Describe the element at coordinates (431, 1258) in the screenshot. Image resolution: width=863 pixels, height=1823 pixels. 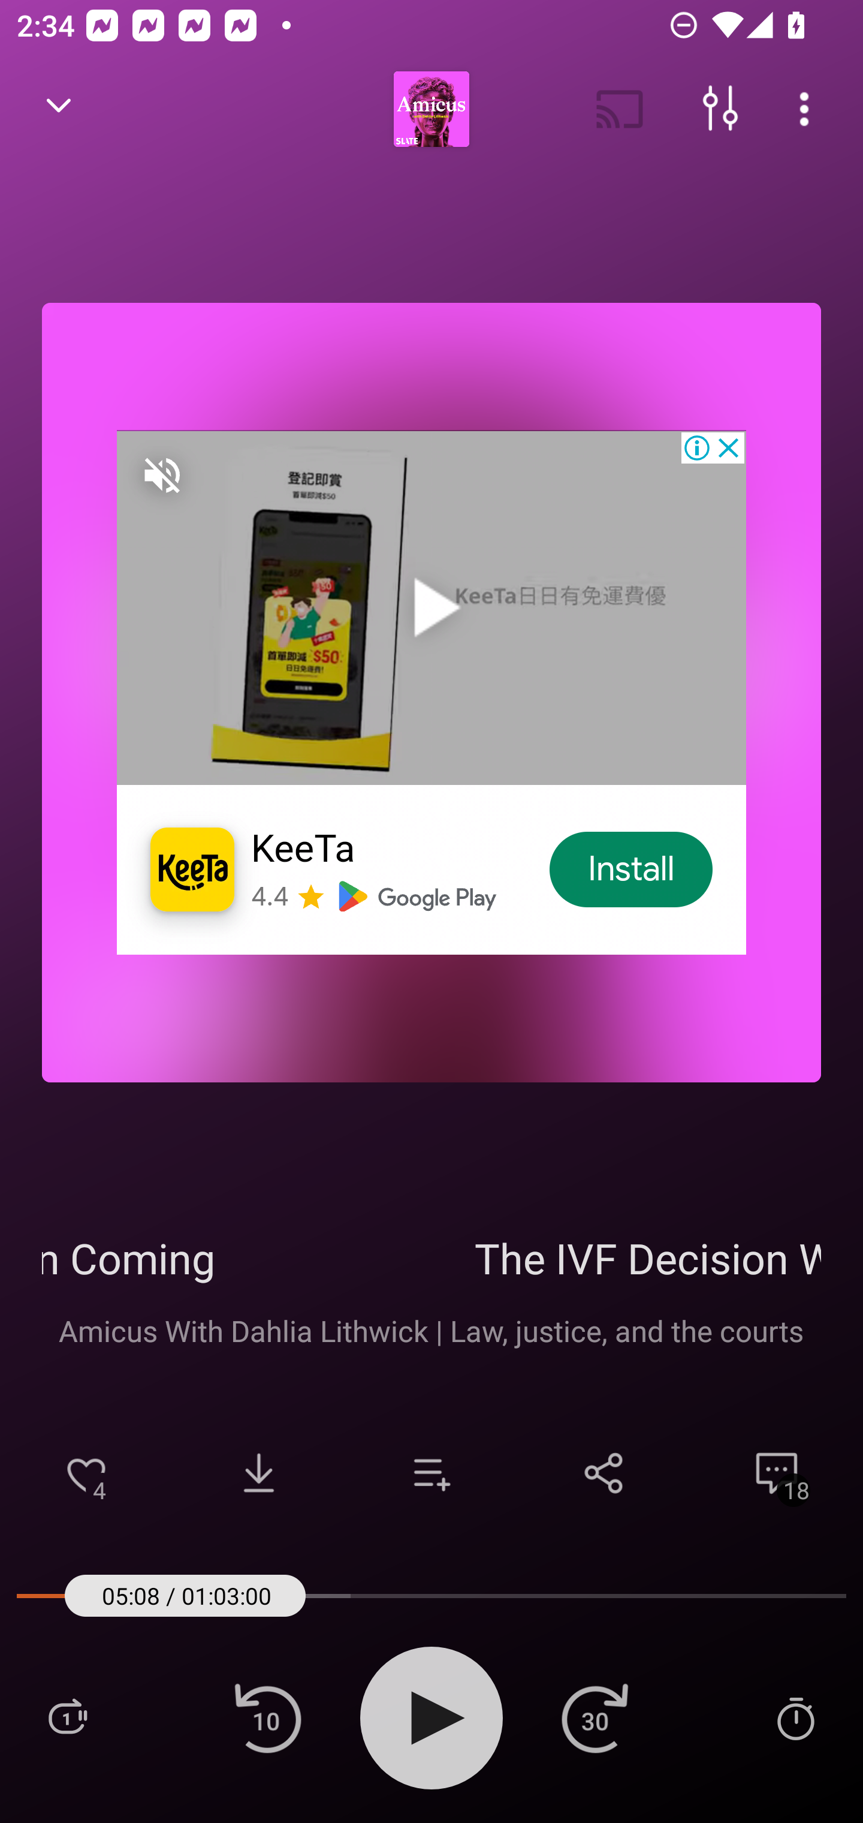
I see `The IVF Decision We Should Have Seen Coming` at that location.